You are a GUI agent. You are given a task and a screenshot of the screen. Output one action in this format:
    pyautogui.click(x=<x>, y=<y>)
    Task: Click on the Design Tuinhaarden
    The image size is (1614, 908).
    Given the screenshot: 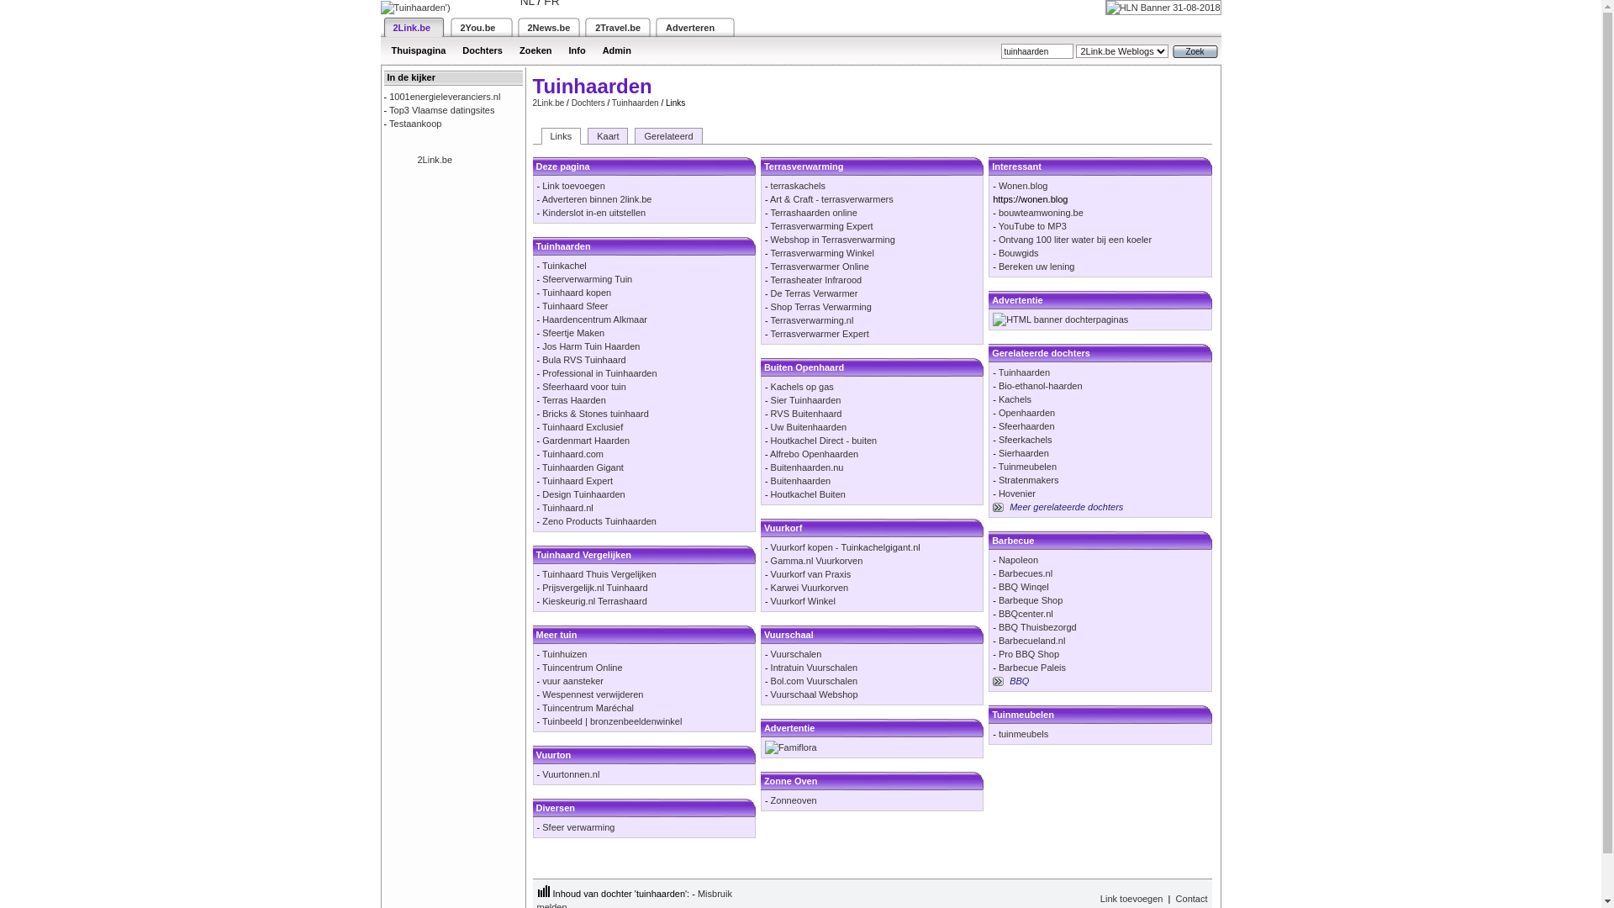 What is the action you would take?
    pyautogui.click(x=583, y=494)
    